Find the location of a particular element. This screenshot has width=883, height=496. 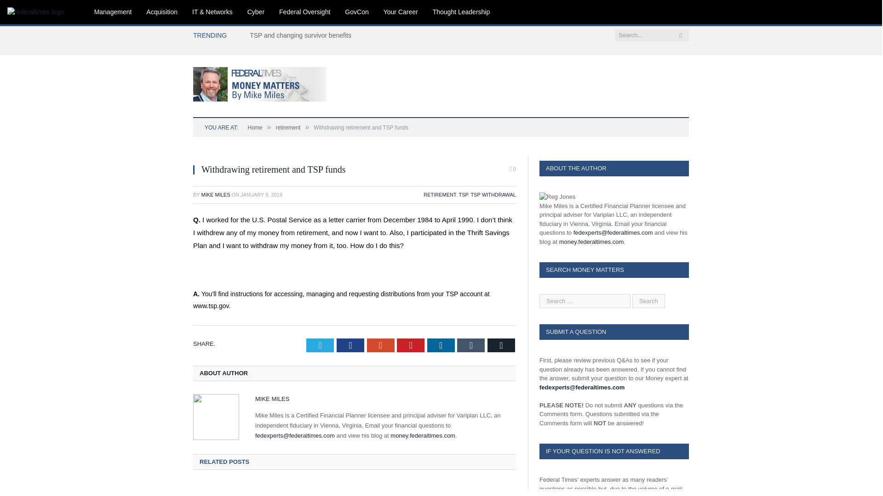

Search is located at coordinates (648, 301).